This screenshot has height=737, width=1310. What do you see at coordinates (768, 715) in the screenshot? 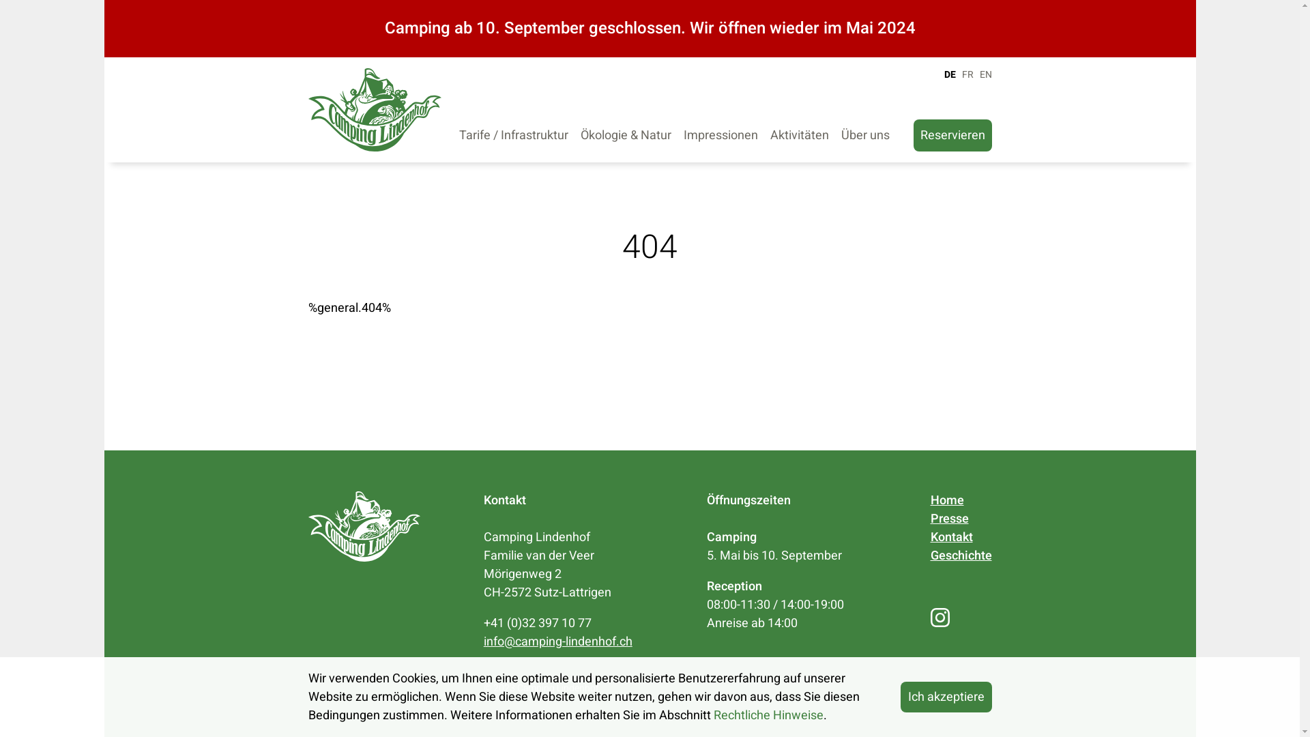
I see `Rechtliche Hinweise` at bounding box center [768, 715].